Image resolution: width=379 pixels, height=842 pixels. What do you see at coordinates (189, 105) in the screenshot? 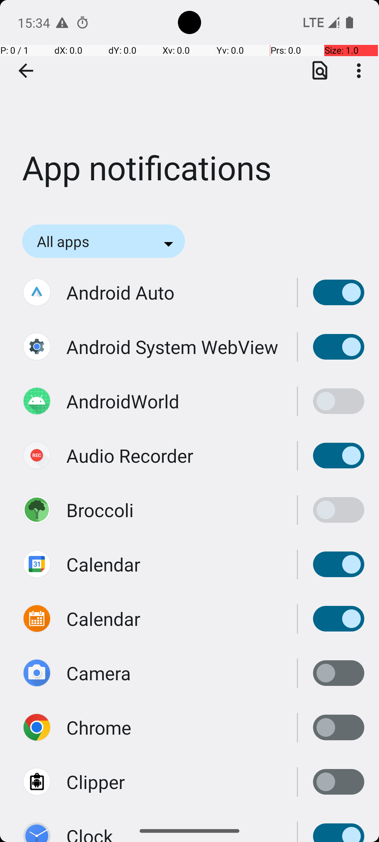
I see `App notifications` at bounding box center [189, 105].